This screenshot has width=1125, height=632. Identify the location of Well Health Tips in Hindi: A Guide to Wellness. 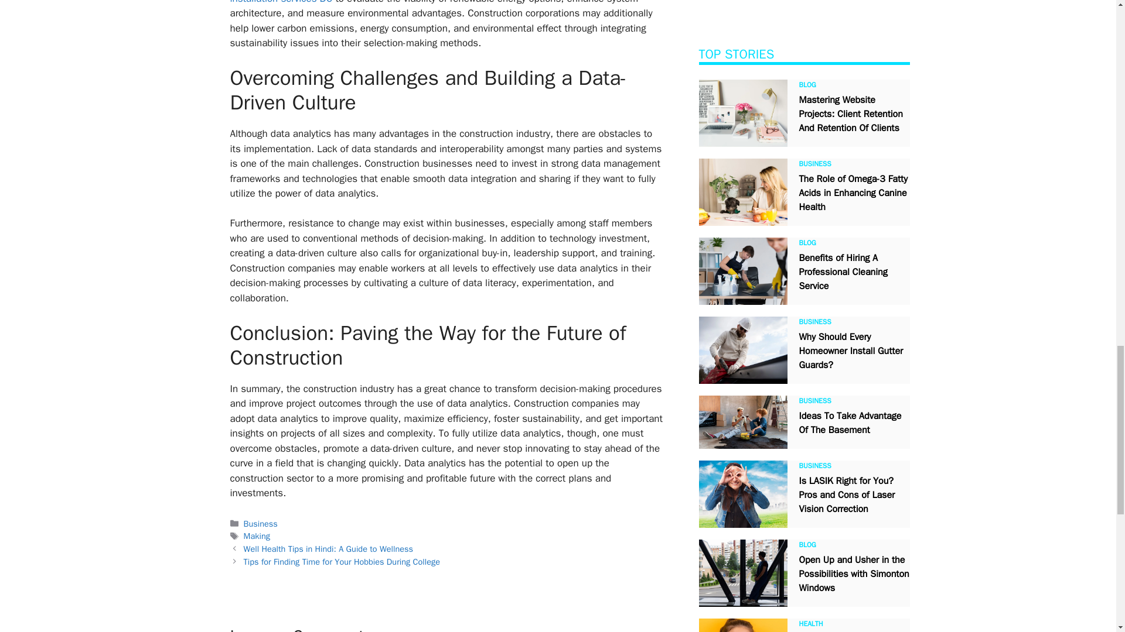
(328, 549).